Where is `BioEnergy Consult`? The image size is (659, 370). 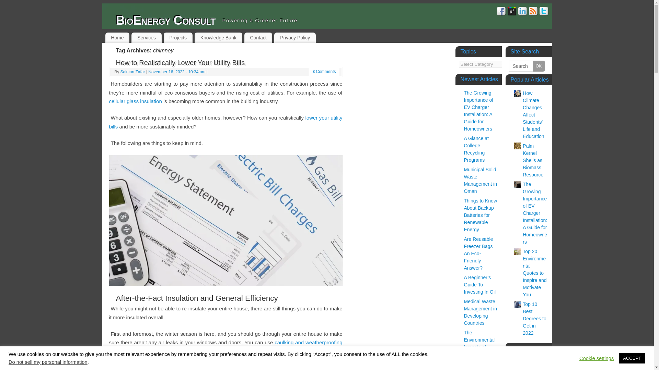 BioEnergy Consult is located at coordinates (165, 21).